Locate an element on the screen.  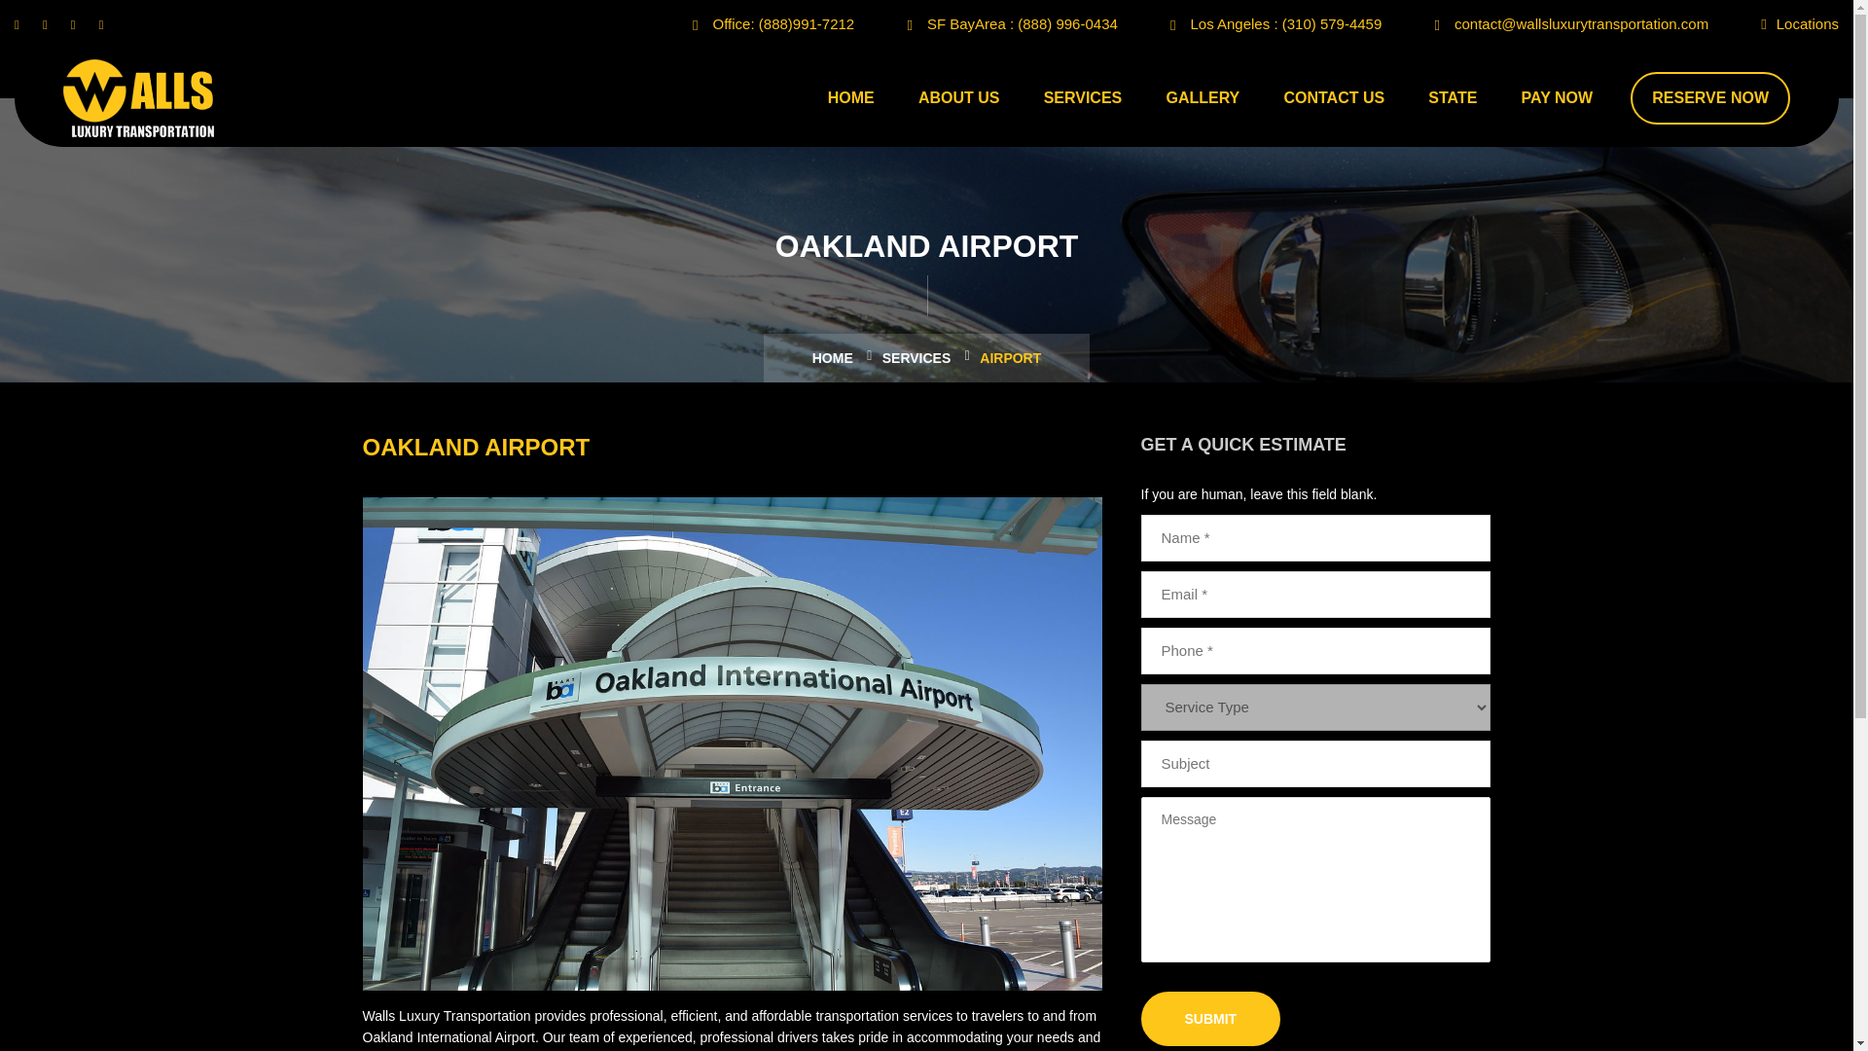
GALLERY is located at coordinates (1203, 97).